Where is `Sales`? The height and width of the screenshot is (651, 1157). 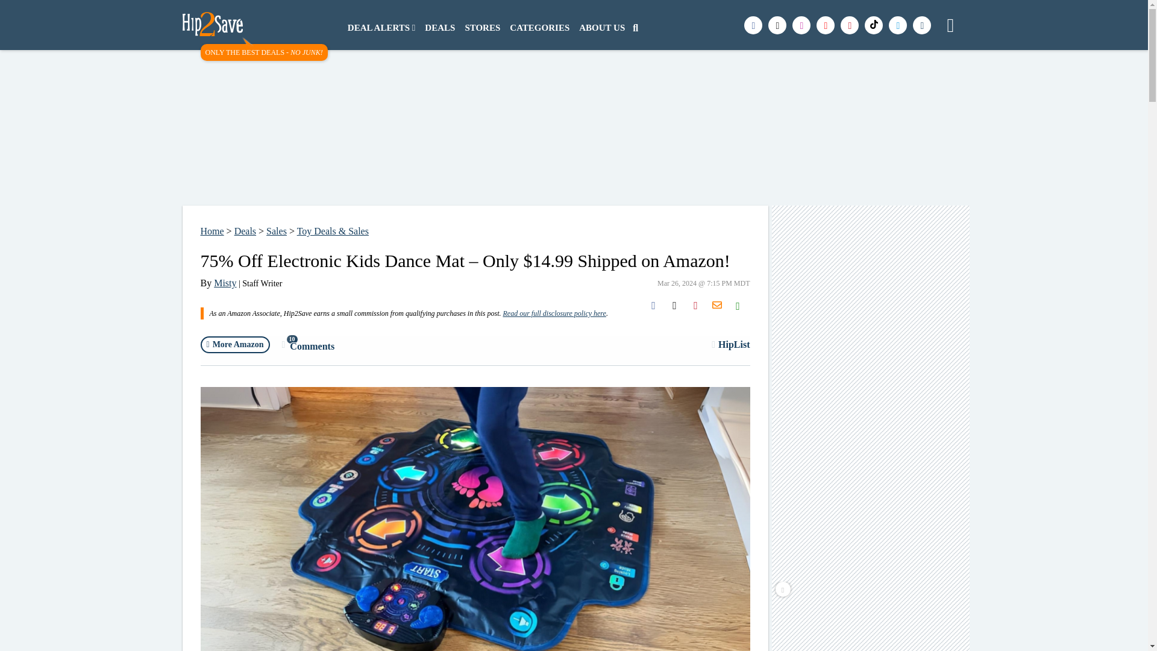
Sales is located at coordinates (276, 231).